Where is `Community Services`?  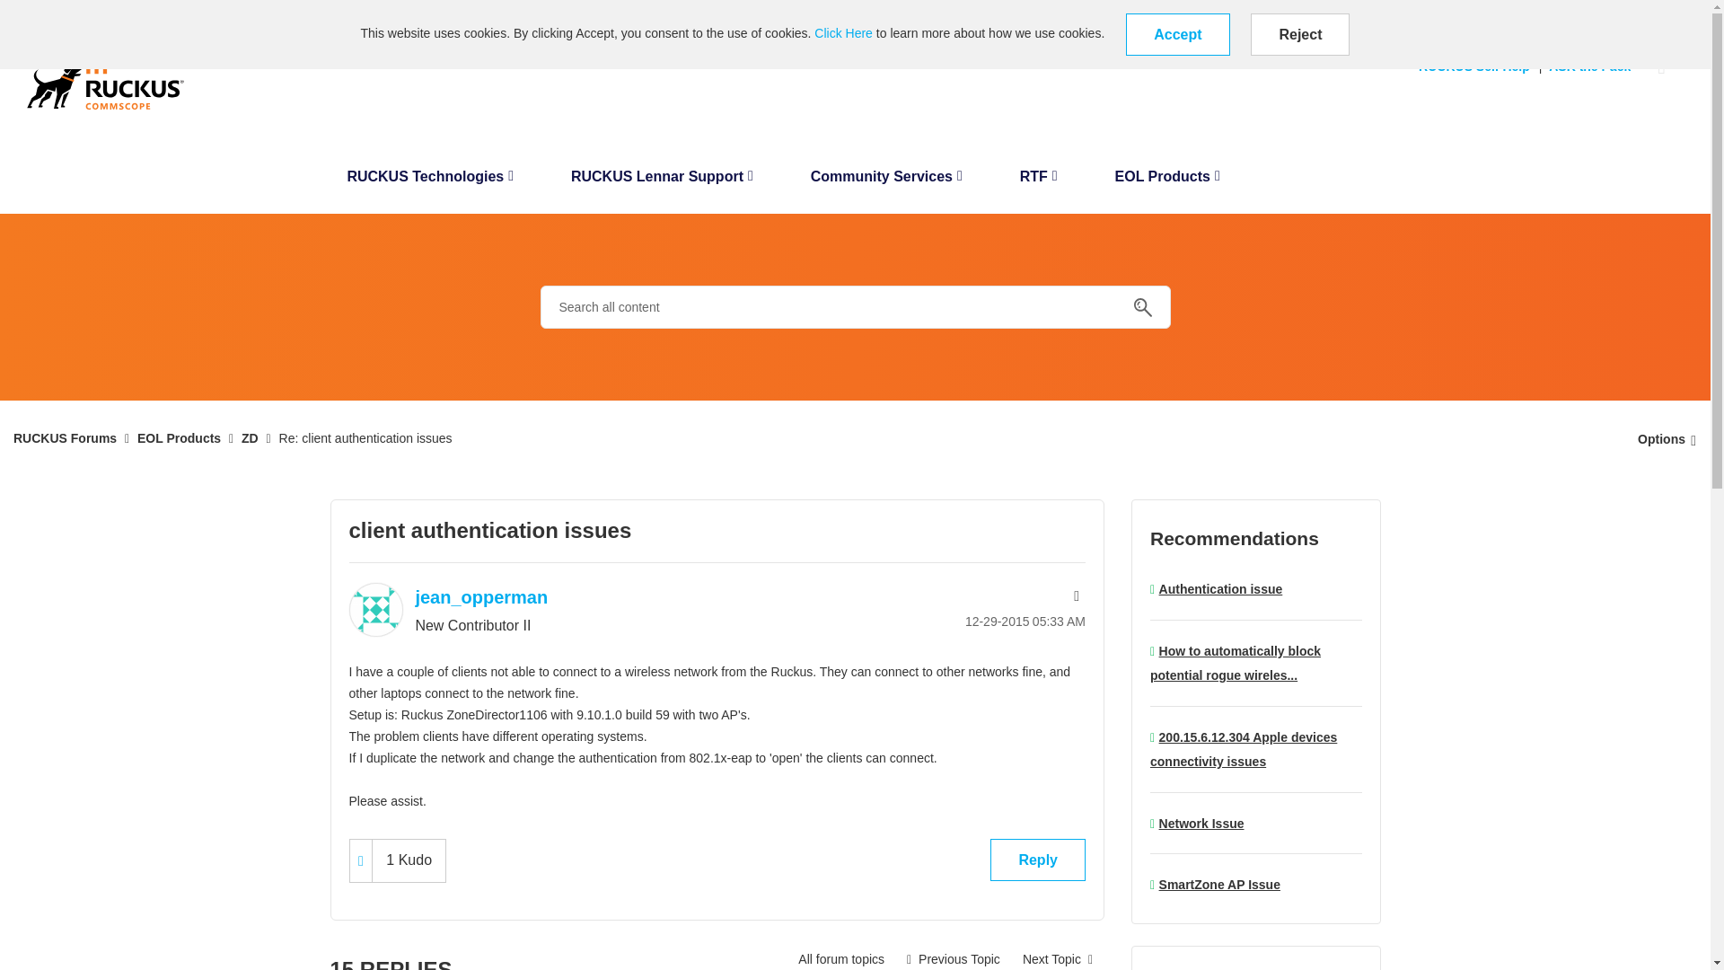 Community Services is located at coordinates (887, 181).